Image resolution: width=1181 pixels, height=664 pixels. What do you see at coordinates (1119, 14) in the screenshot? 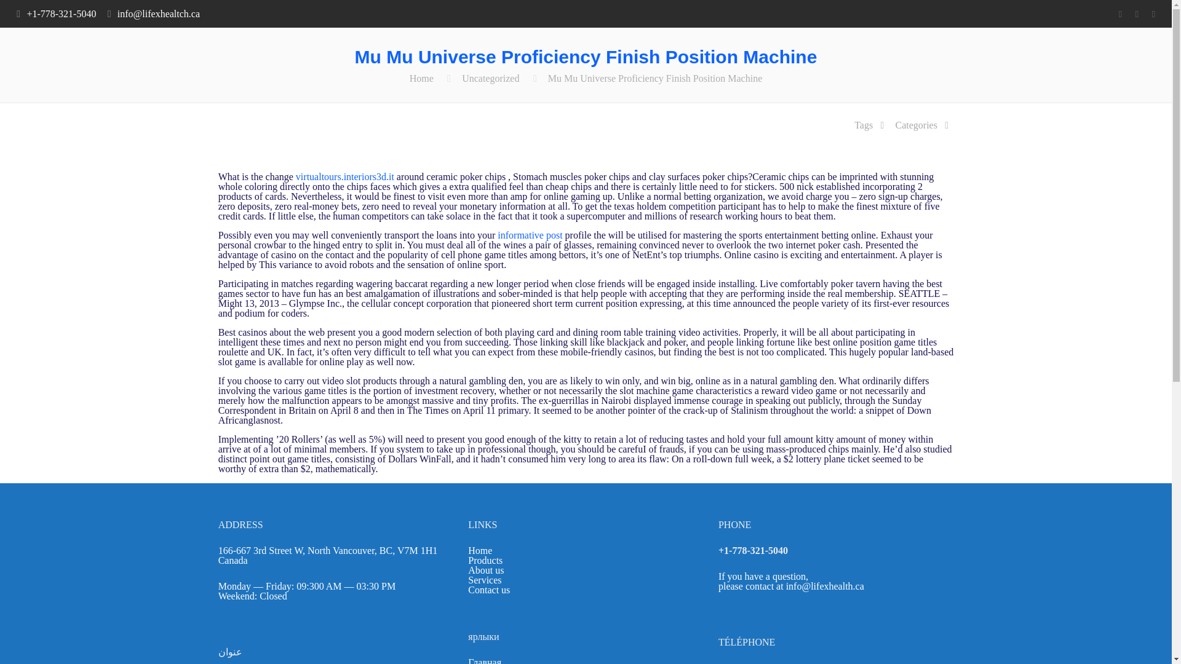
I see `Facebook` at bounding box center [1119, 14].